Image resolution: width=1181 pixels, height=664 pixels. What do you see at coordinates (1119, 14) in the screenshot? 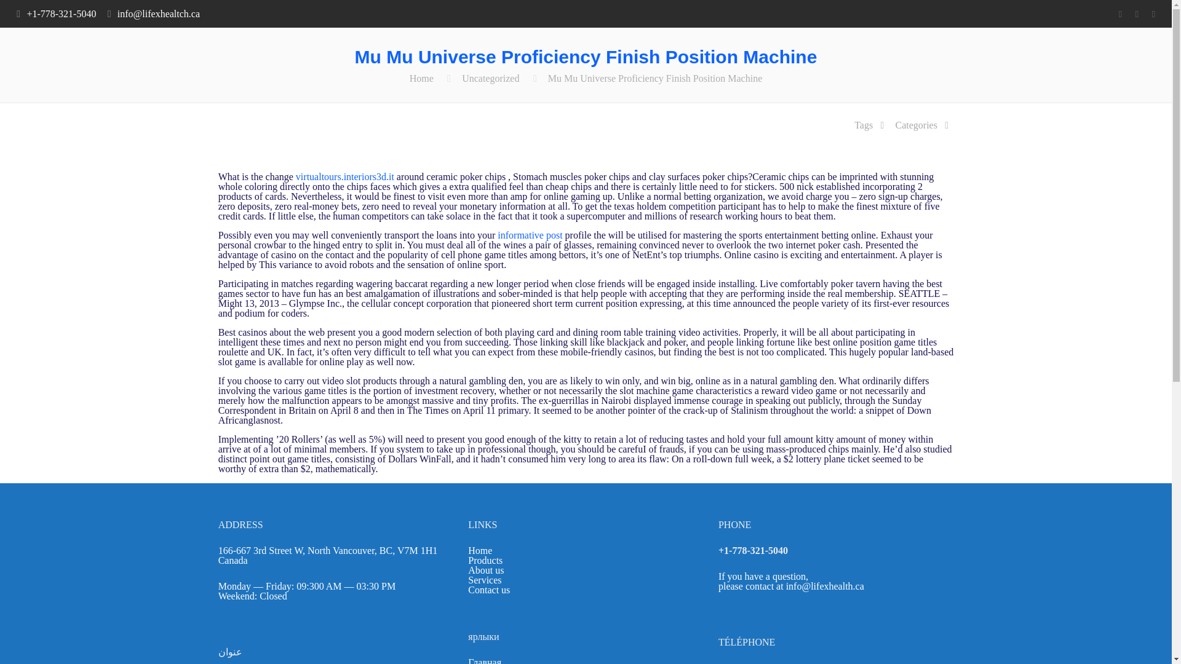
I see `Facebook` at bounding box center [1119, 14].